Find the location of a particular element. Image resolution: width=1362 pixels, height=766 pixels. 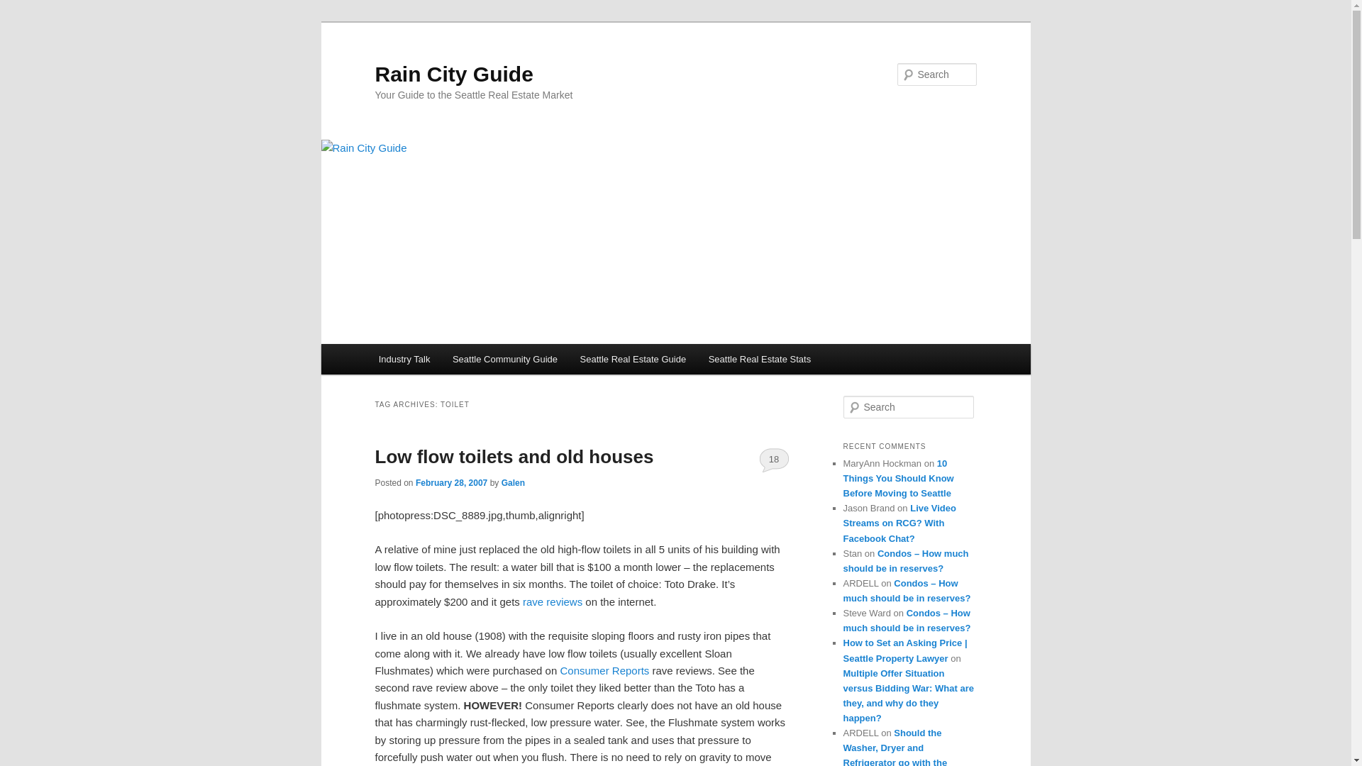

Industry Talk is located at coordinates (404, 359).